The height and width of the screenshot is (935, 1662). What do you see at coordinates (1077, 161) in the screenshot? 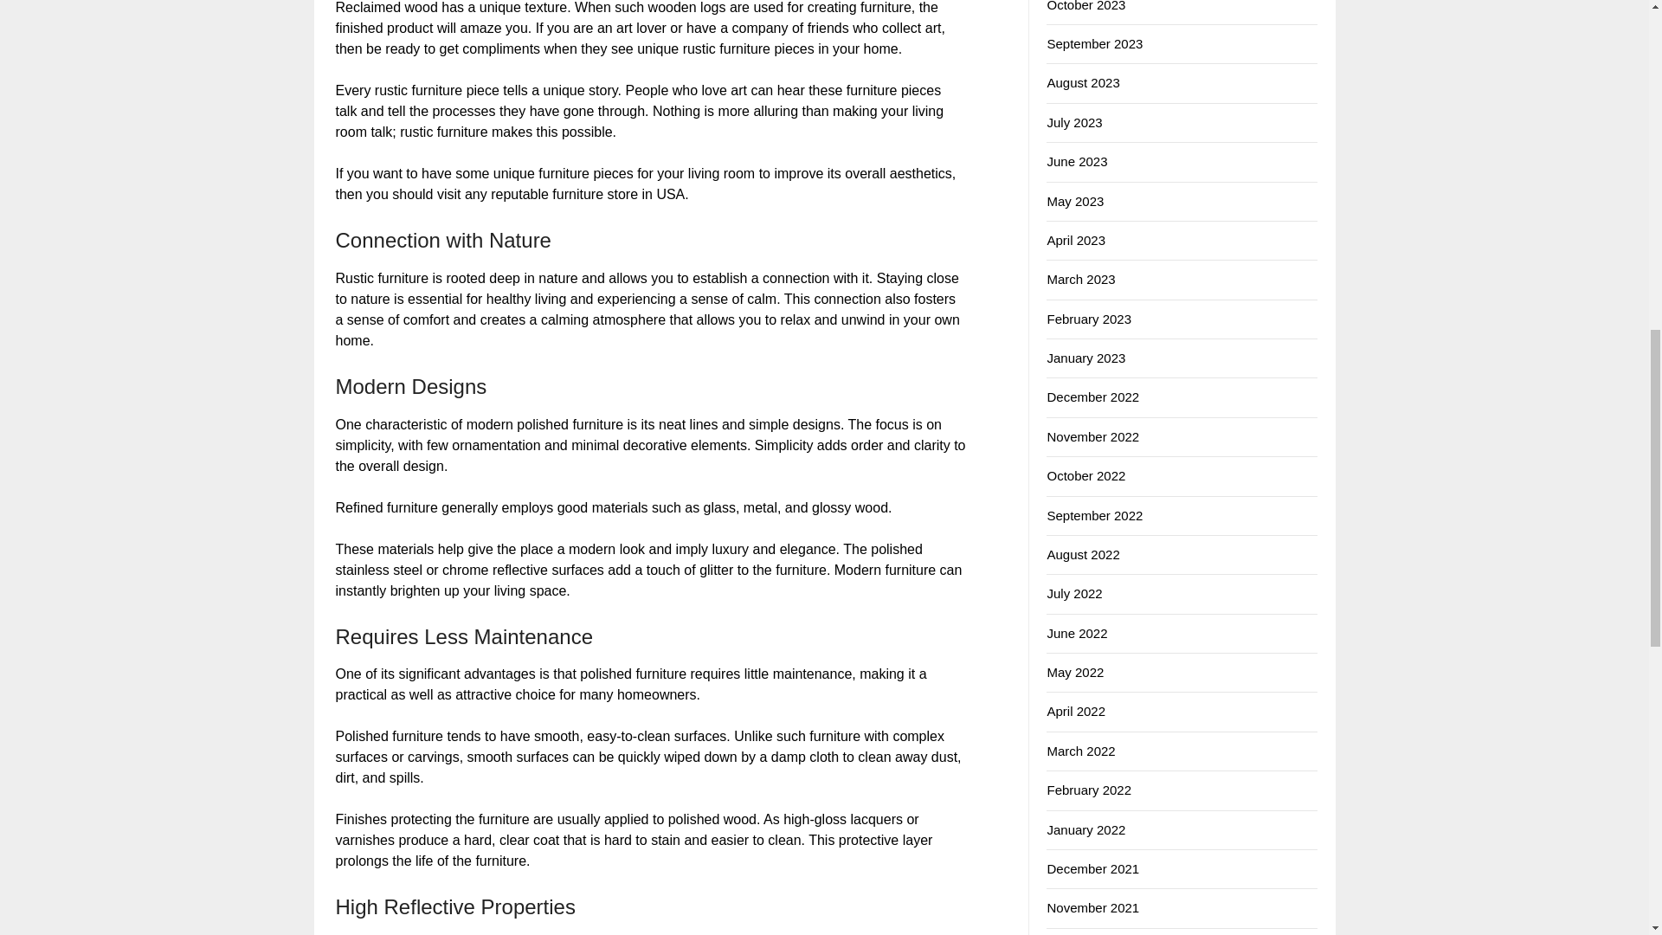
I see `June 2023` at bounding box center [1077, 161].